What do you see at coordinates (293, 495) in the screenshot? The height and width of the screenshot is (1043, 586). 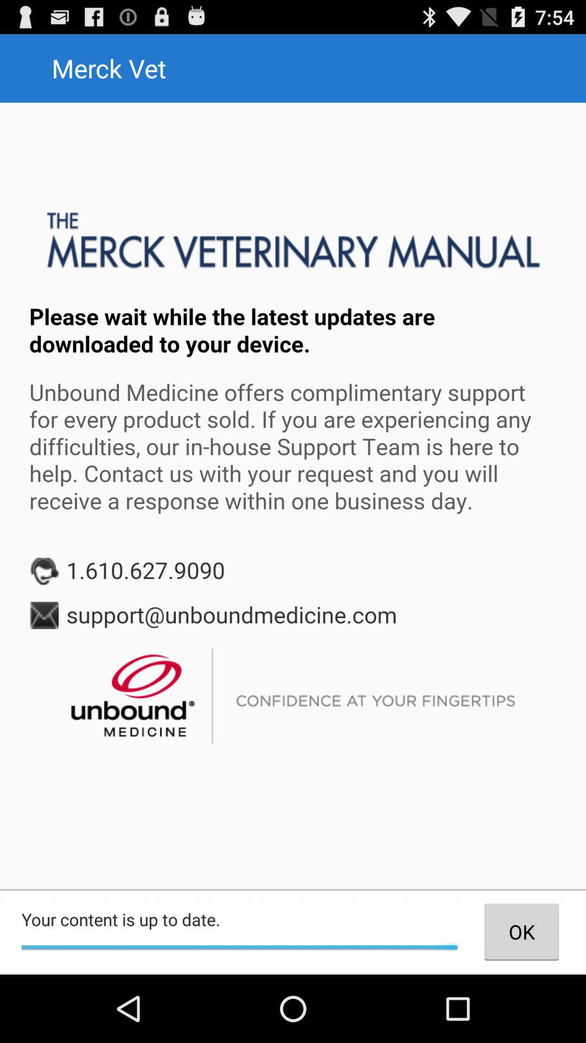 I see `content of merck veterinary manual update` at bounding box center [293, 495].